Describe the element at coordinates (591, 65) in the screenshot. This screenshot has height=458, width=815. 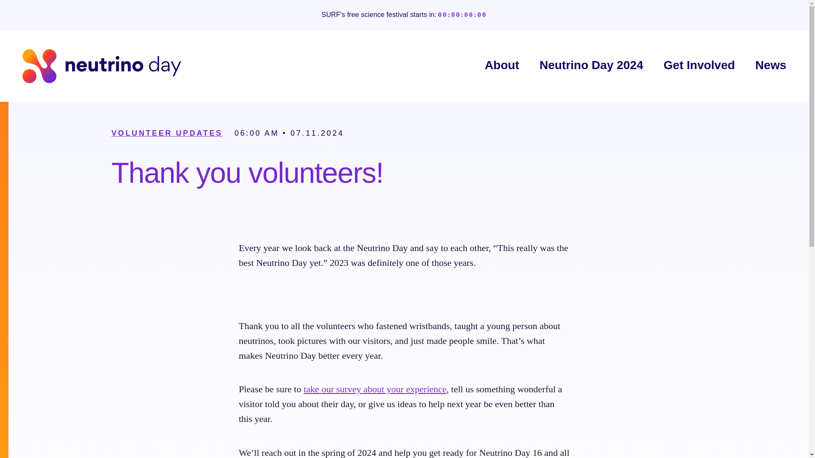
I see `Neutrino Day 2024` at that location.